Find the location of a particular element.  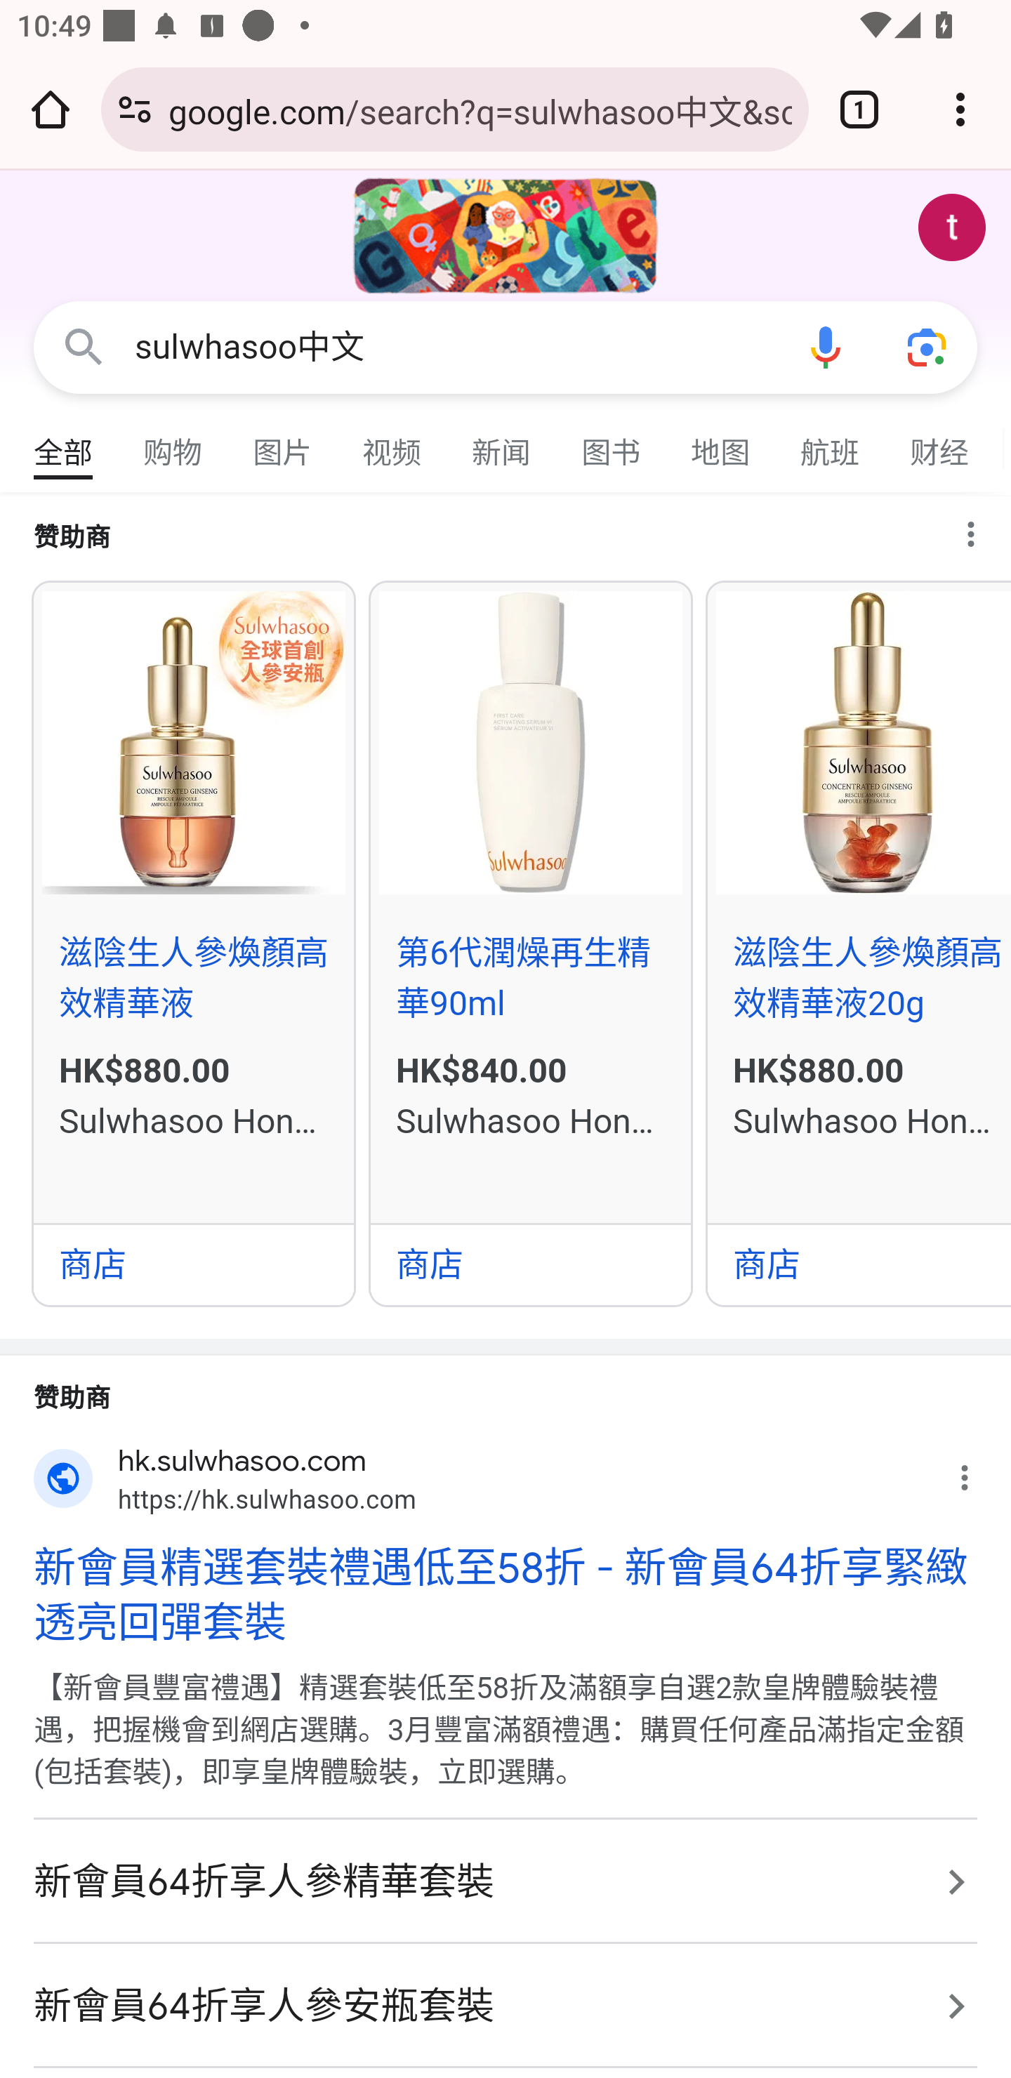

Switch or close tabs is located at coordinates (859, 109).